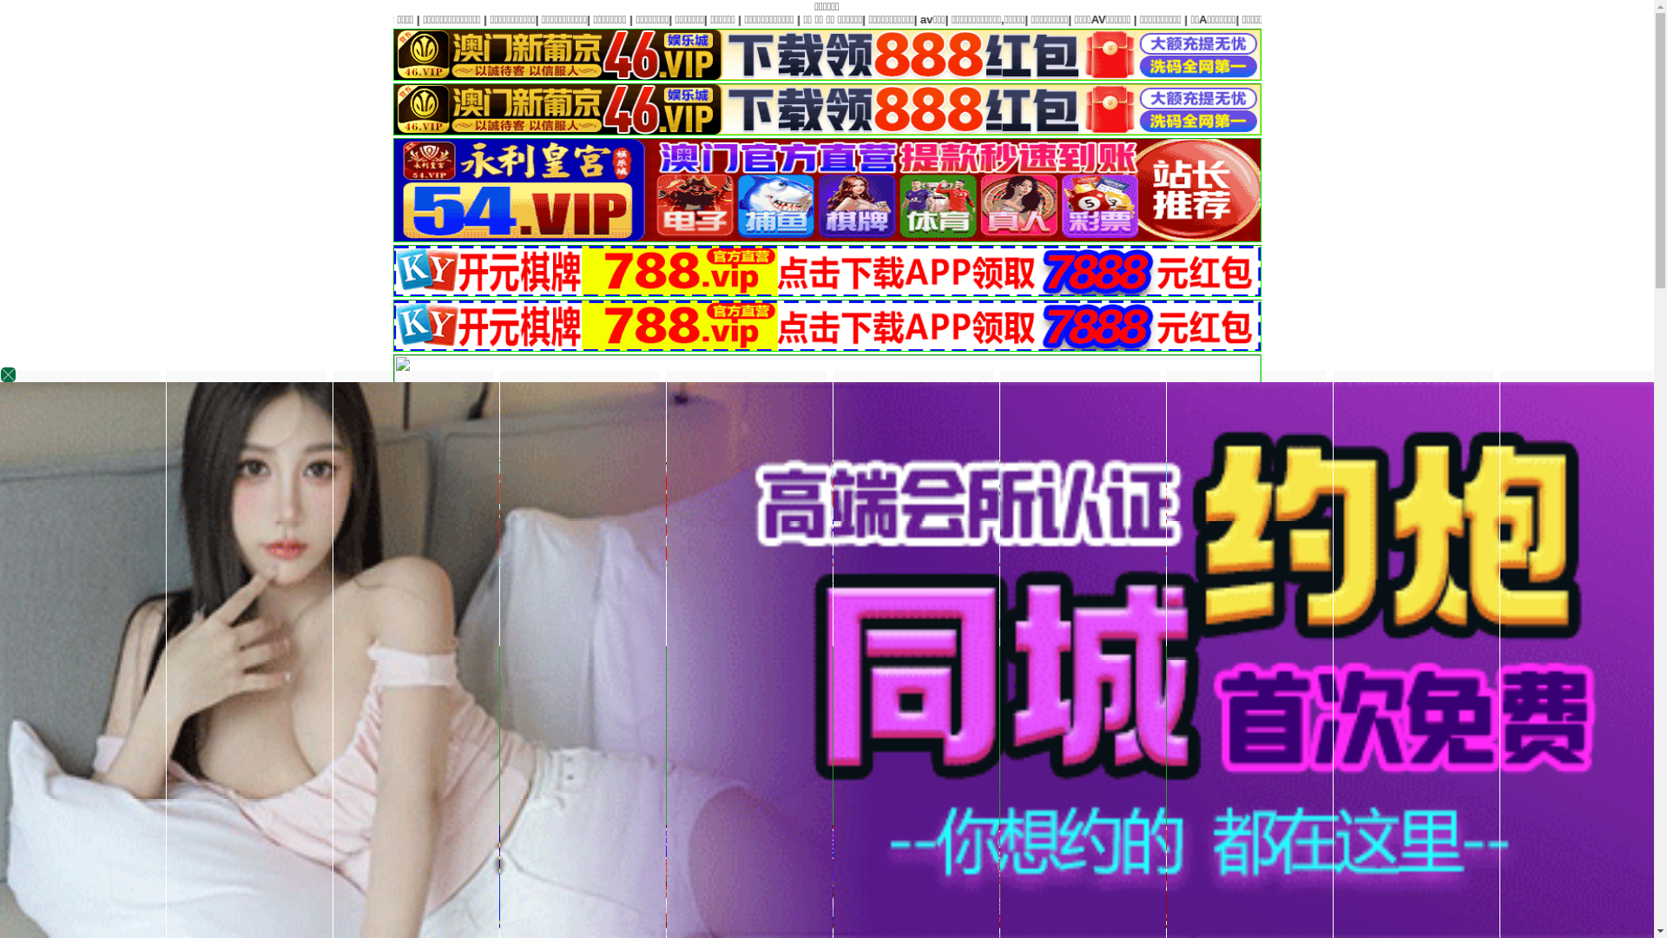 The width and height of the screenshot is (1667, 938). Describe the element at coordinates (1627, 19) in the screenshot. I see `|` at that location.